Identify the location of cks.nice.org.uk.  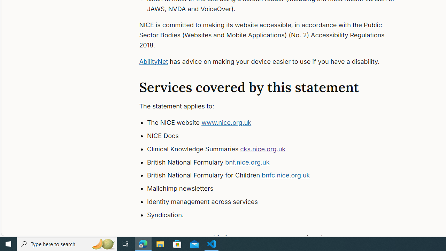
(263, 149).